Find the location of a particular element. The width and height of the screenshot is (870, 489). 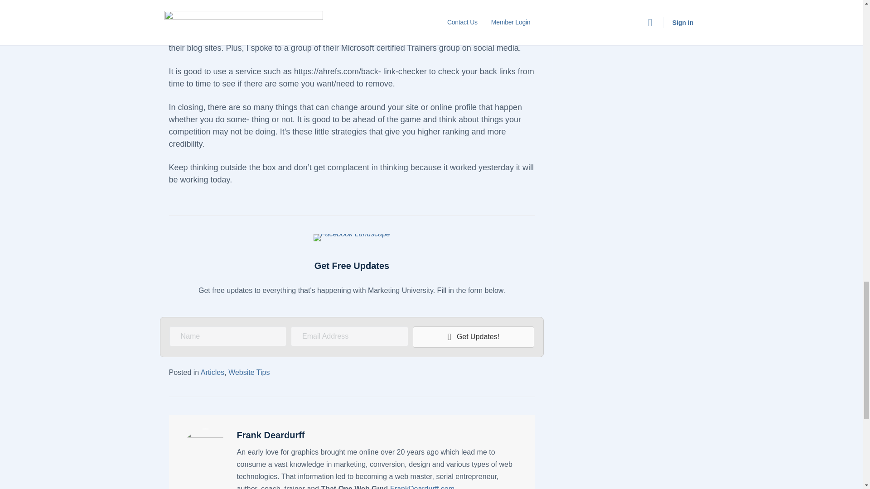

Website Tips is located at coordinates (249, 372).